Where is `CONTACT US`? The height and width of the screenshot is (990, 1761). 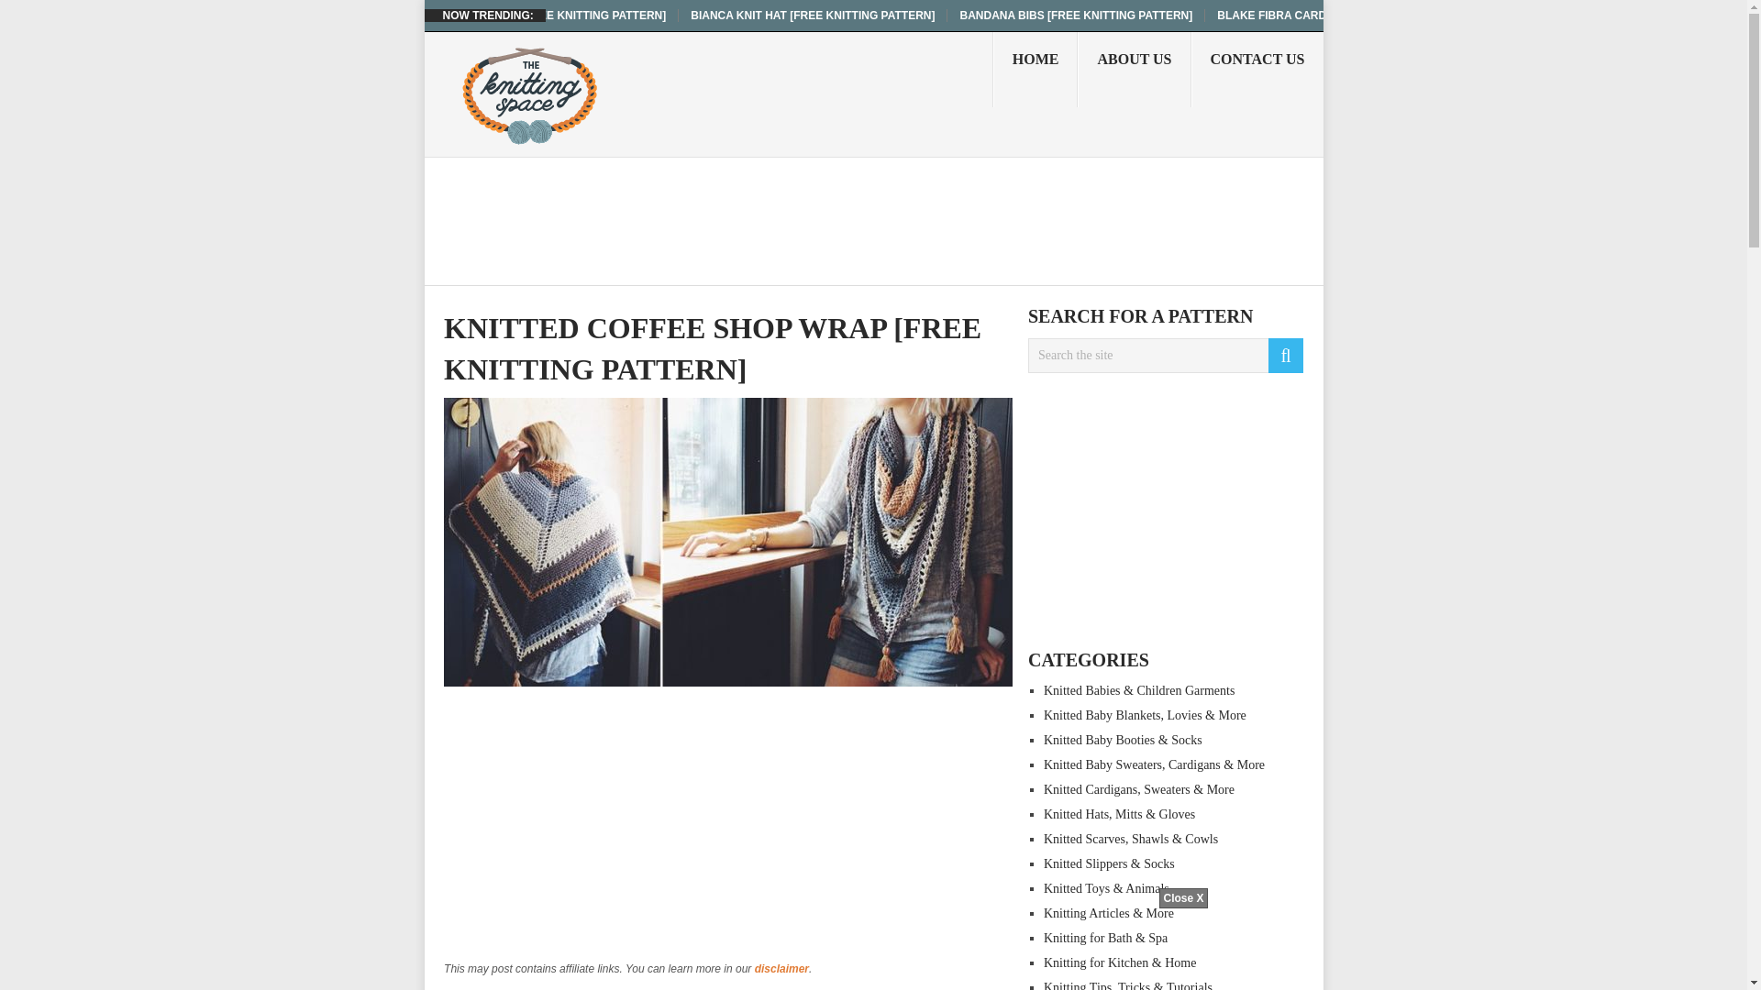
CONTACT US is located at coordinates (1257, 69).